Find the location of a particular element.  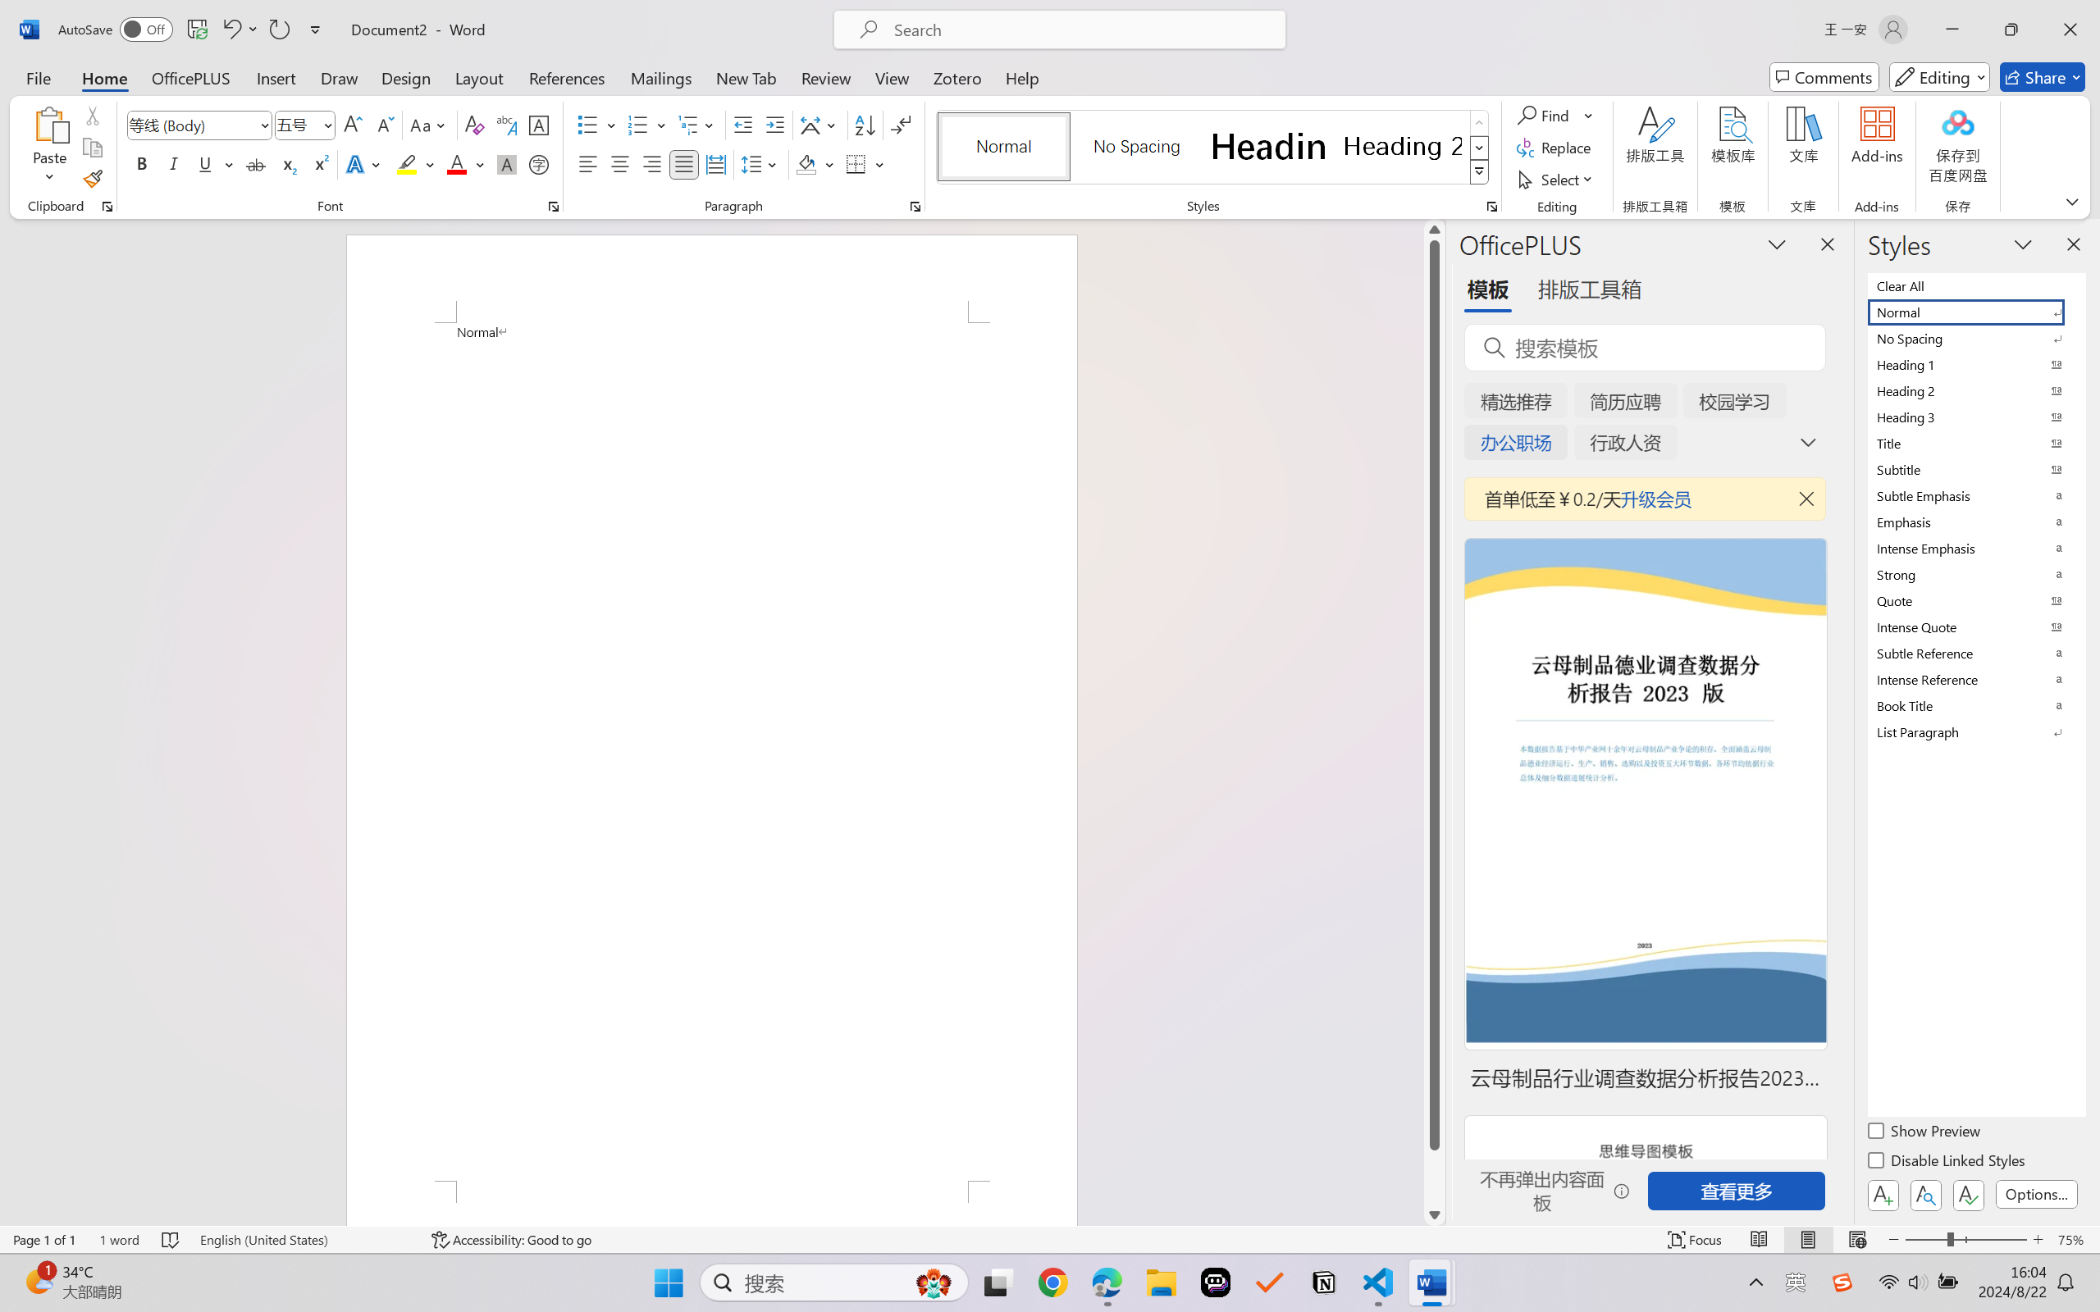

No Spacing is located at coordinates (1975, 338).